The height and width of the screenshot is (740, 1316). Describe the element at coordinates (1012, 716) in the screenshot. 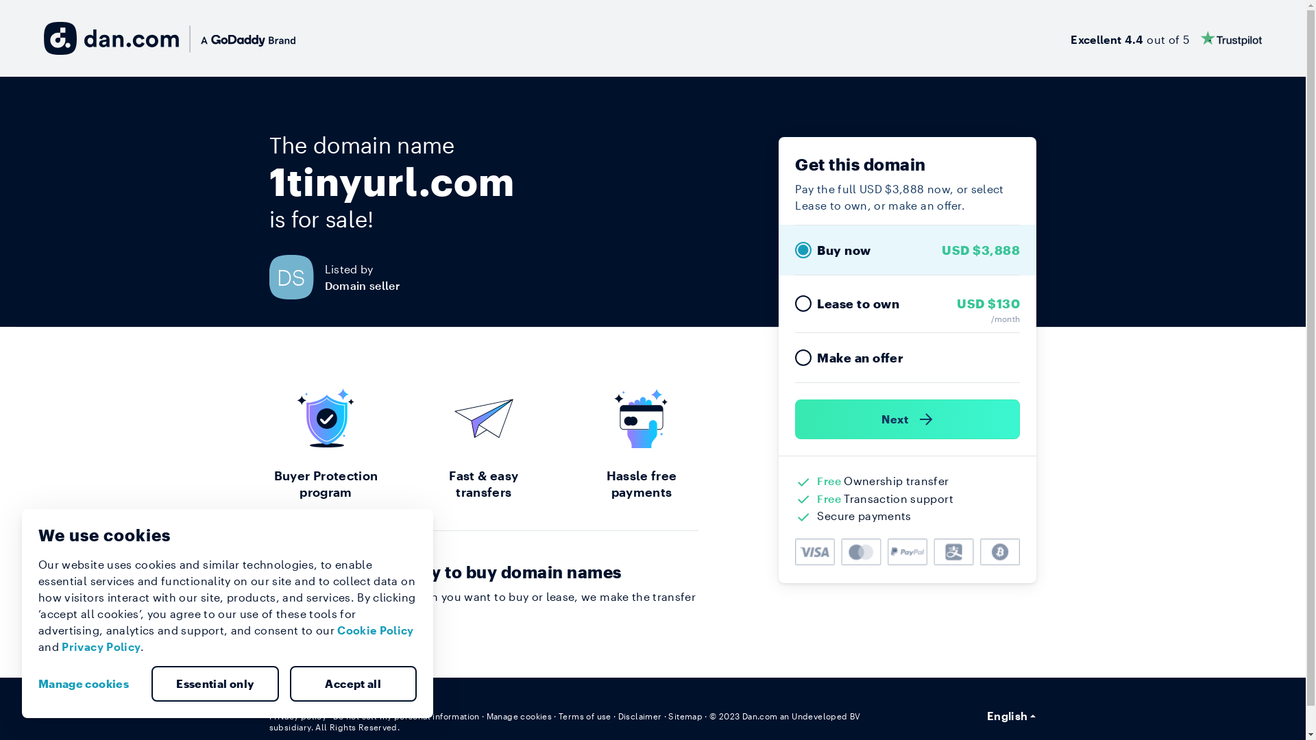

I see `English` at that location.